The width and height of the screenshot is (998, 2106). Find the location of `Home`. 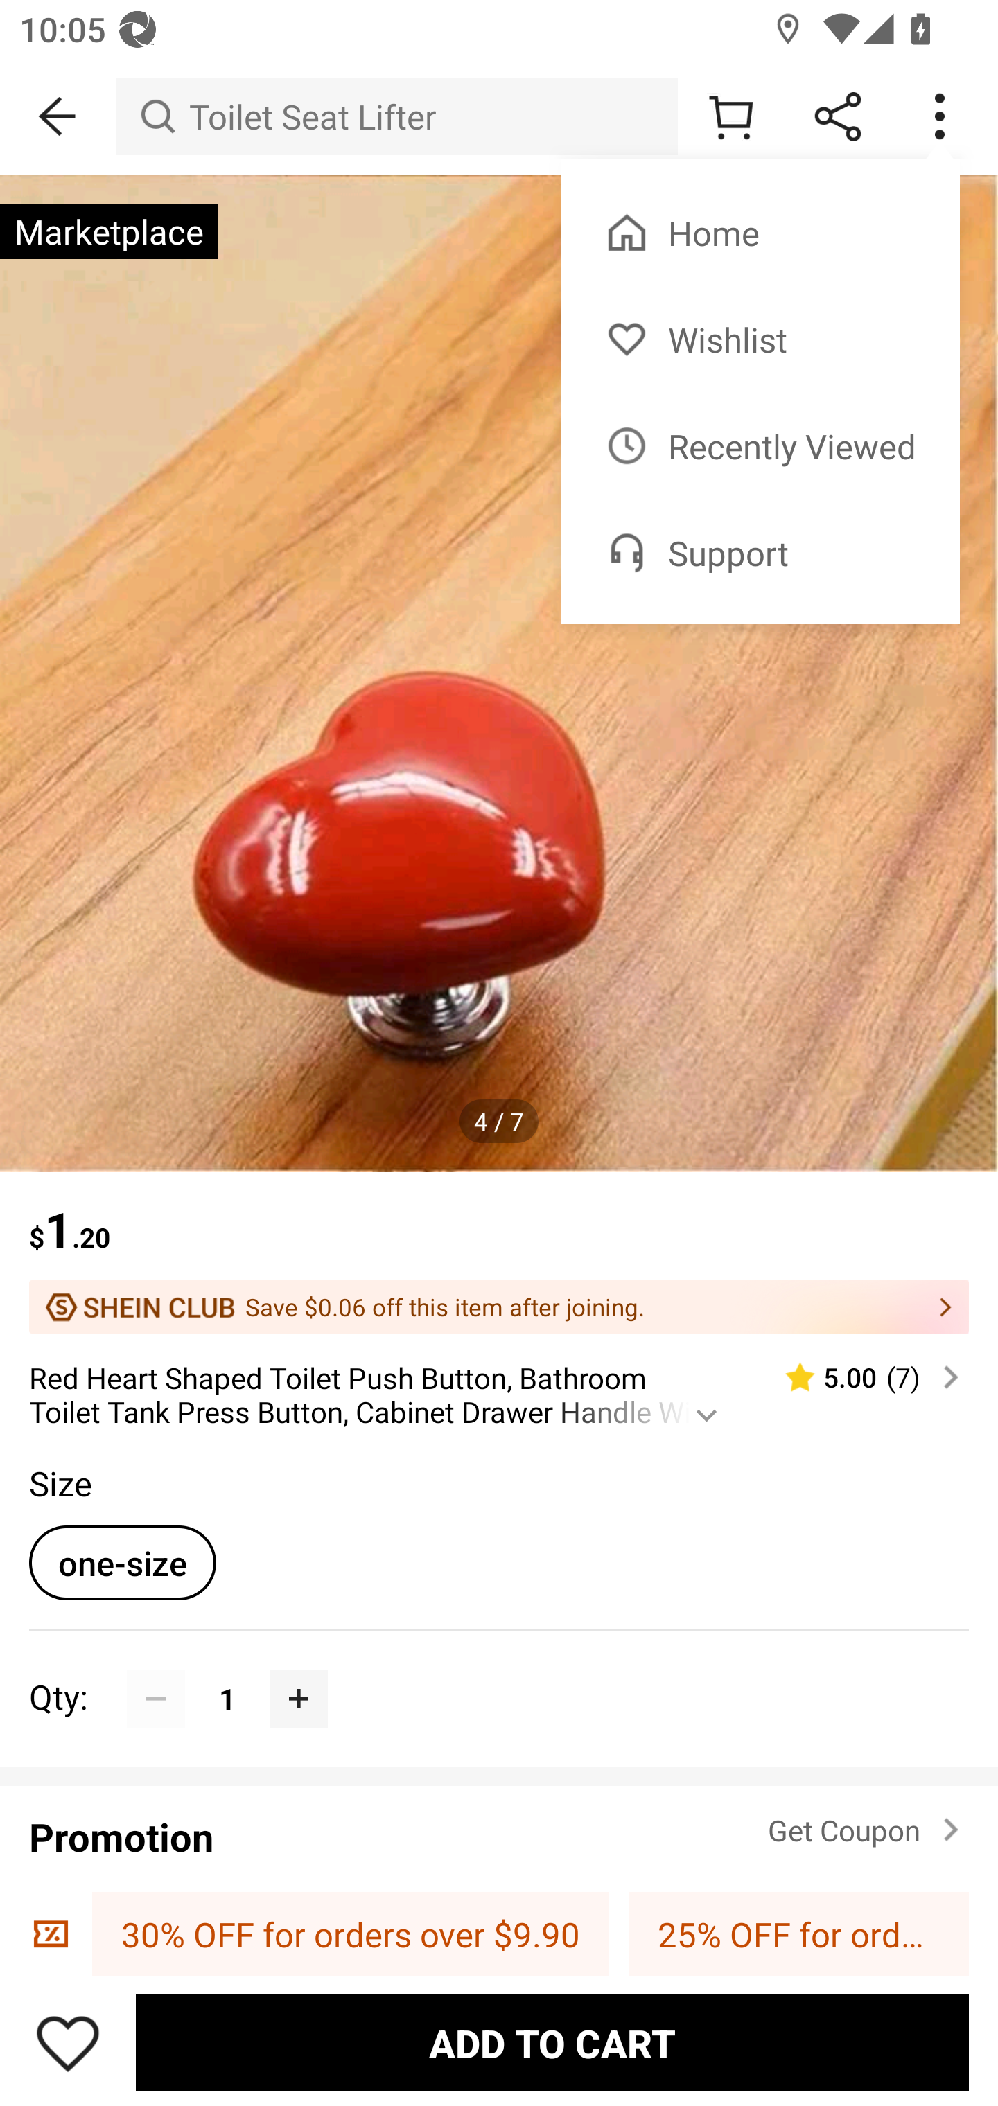

Home is located at coordinates (760, 233).